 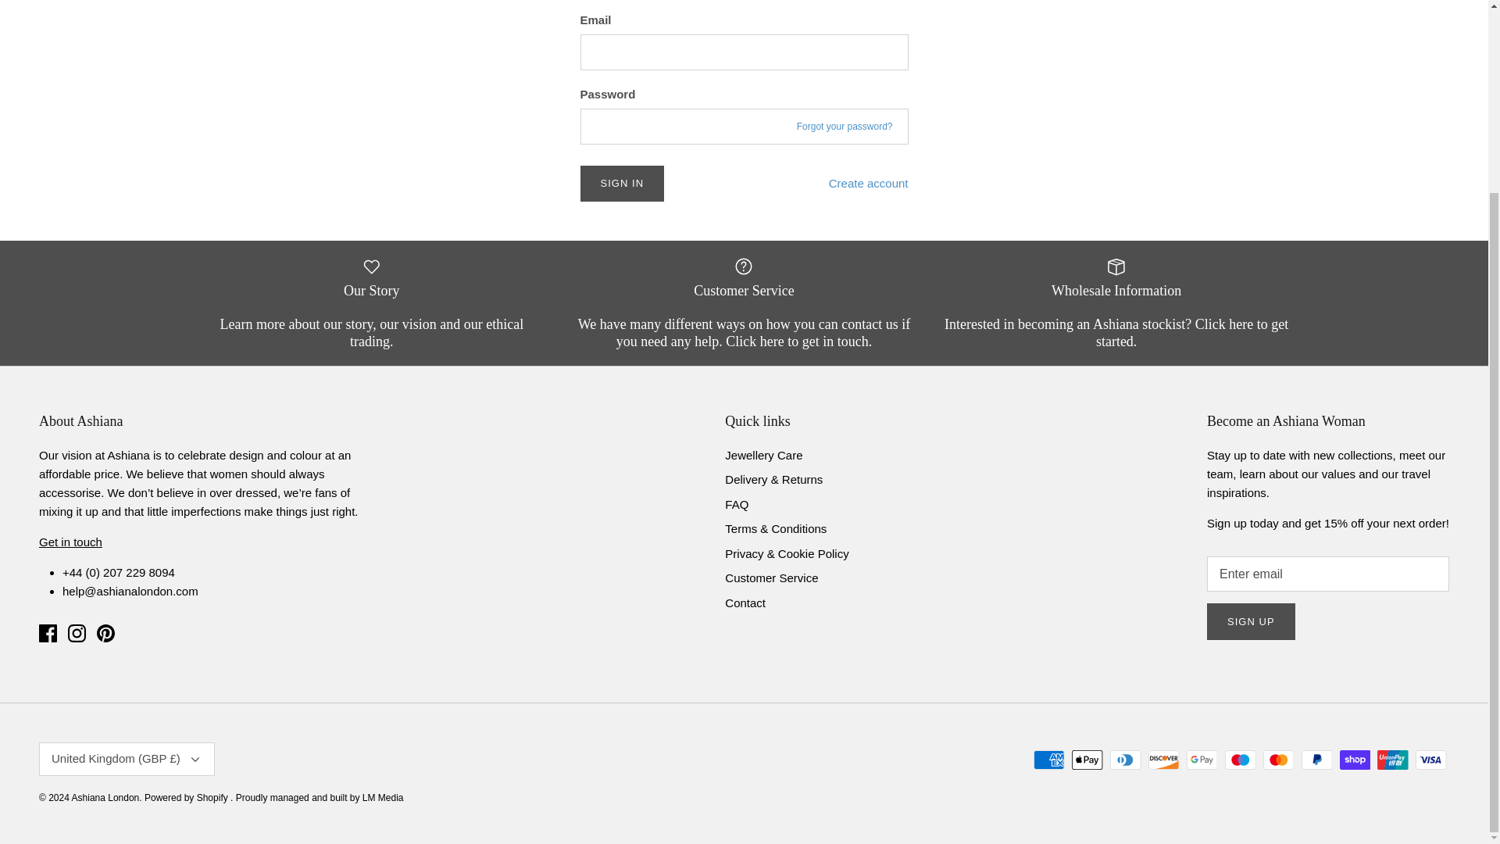 What do you see at coordinates (106, 633) in the screenshot?
I see `Pinterest` at bounding box center [106, 633].